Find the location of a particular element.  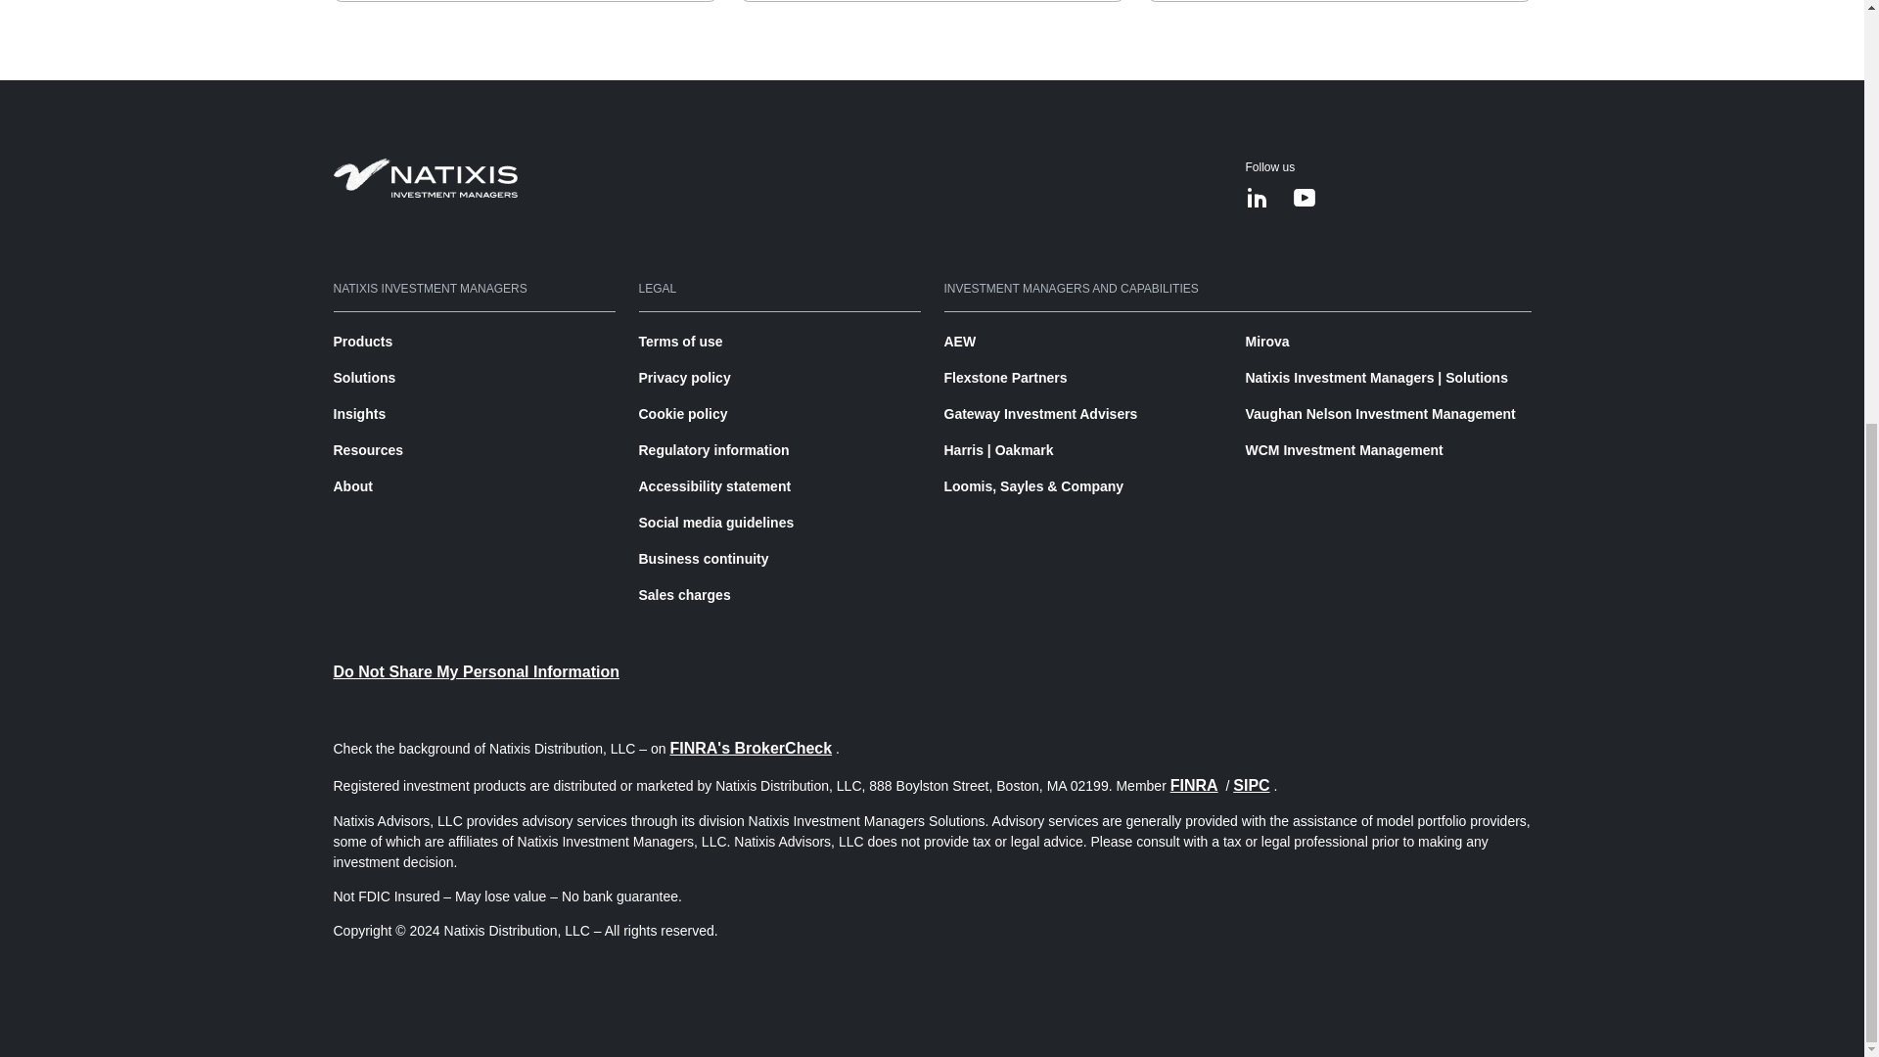

youtube is located at coordinates (1304, 201).